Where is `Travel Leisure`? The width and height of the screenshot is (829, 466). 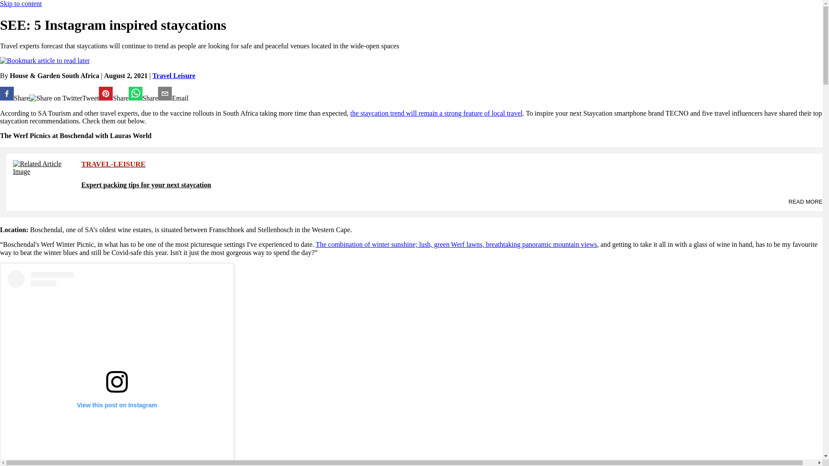 Travel Leisure is located at coordinates (174, 76).